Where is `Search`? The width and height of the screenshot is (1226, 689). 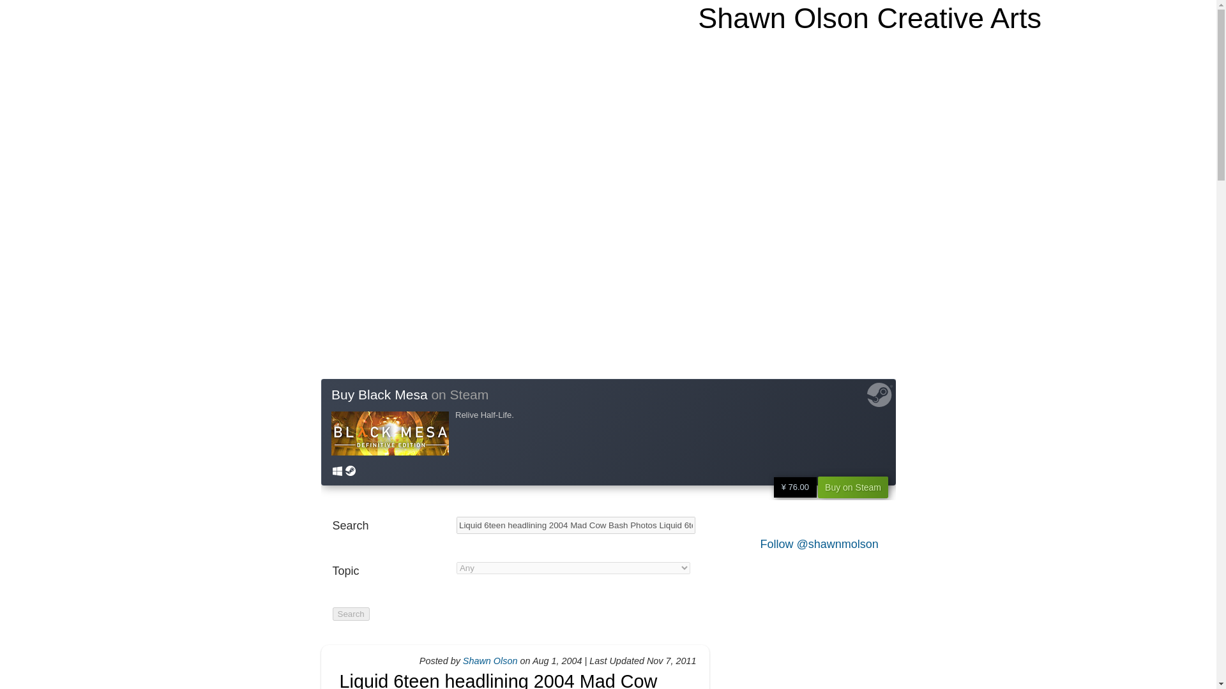 Search is located at coordinates (350, 614).